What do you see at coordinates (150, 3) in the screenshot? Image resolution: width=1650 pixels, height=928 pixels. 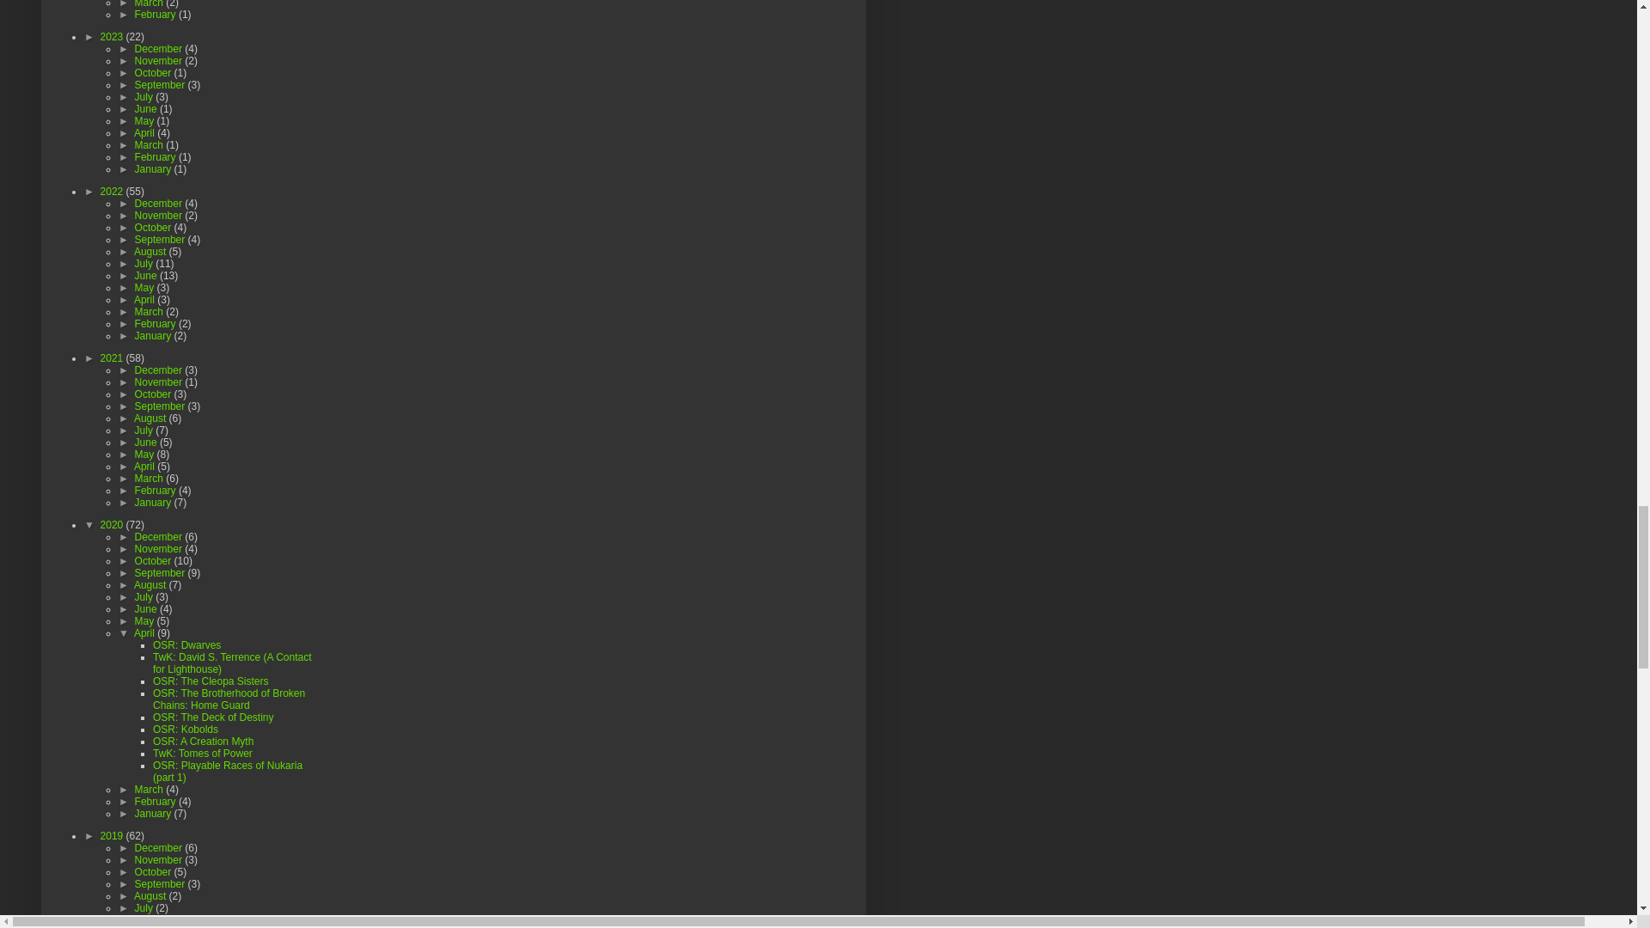 I see `March` at bounding box center [150, 3].